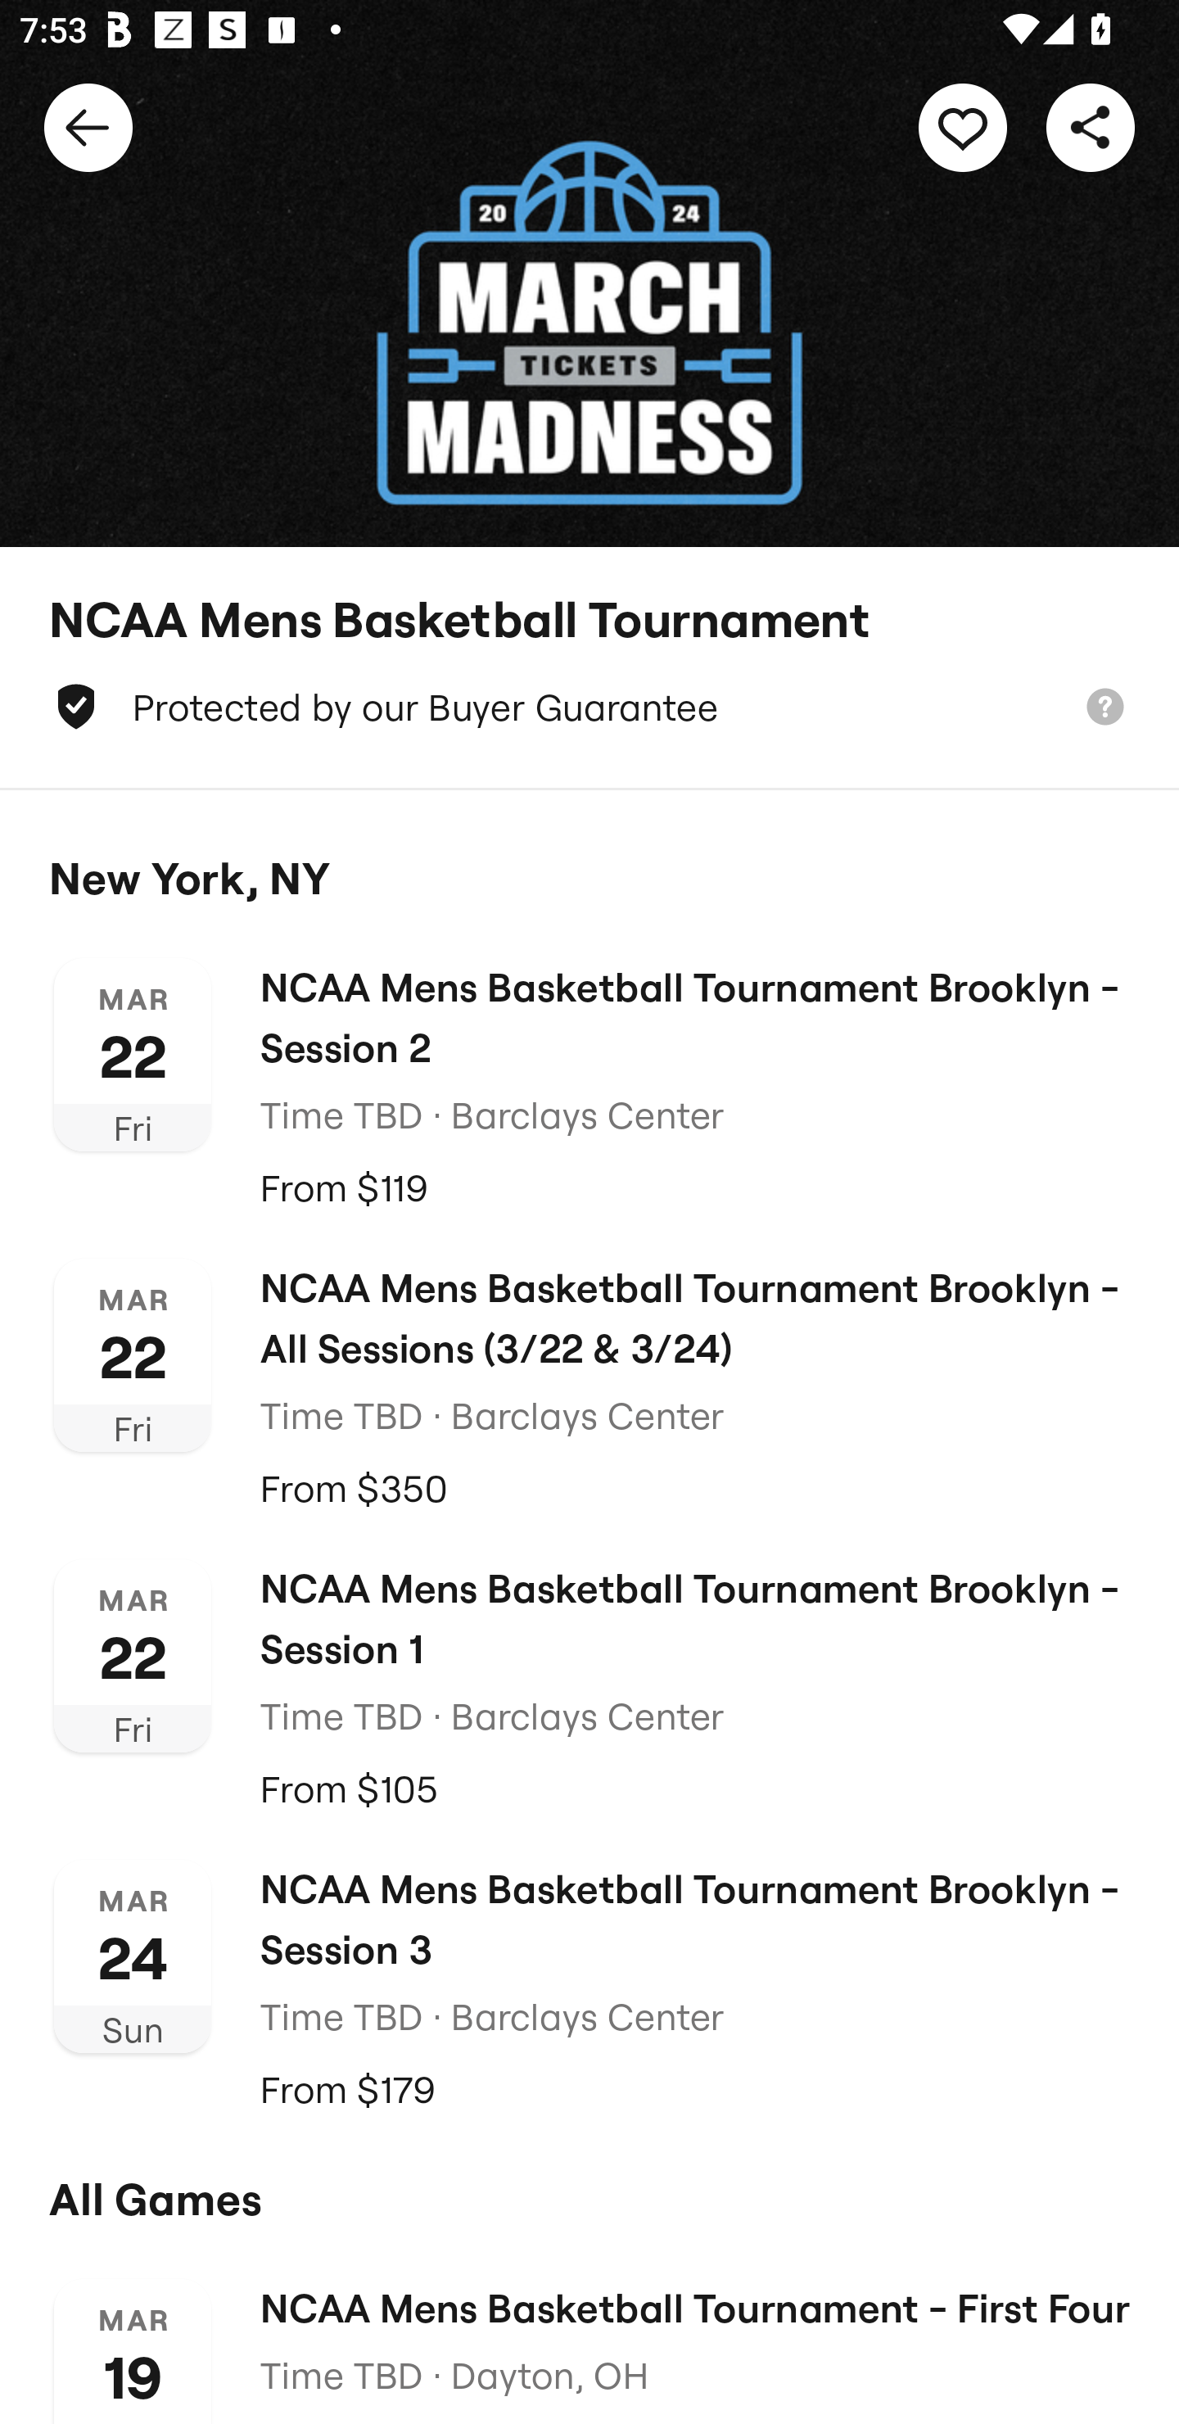 The image size is (1179, 2424). I want to click on Protected by our Buyer Guarantee Learn more, so click(589, 706).